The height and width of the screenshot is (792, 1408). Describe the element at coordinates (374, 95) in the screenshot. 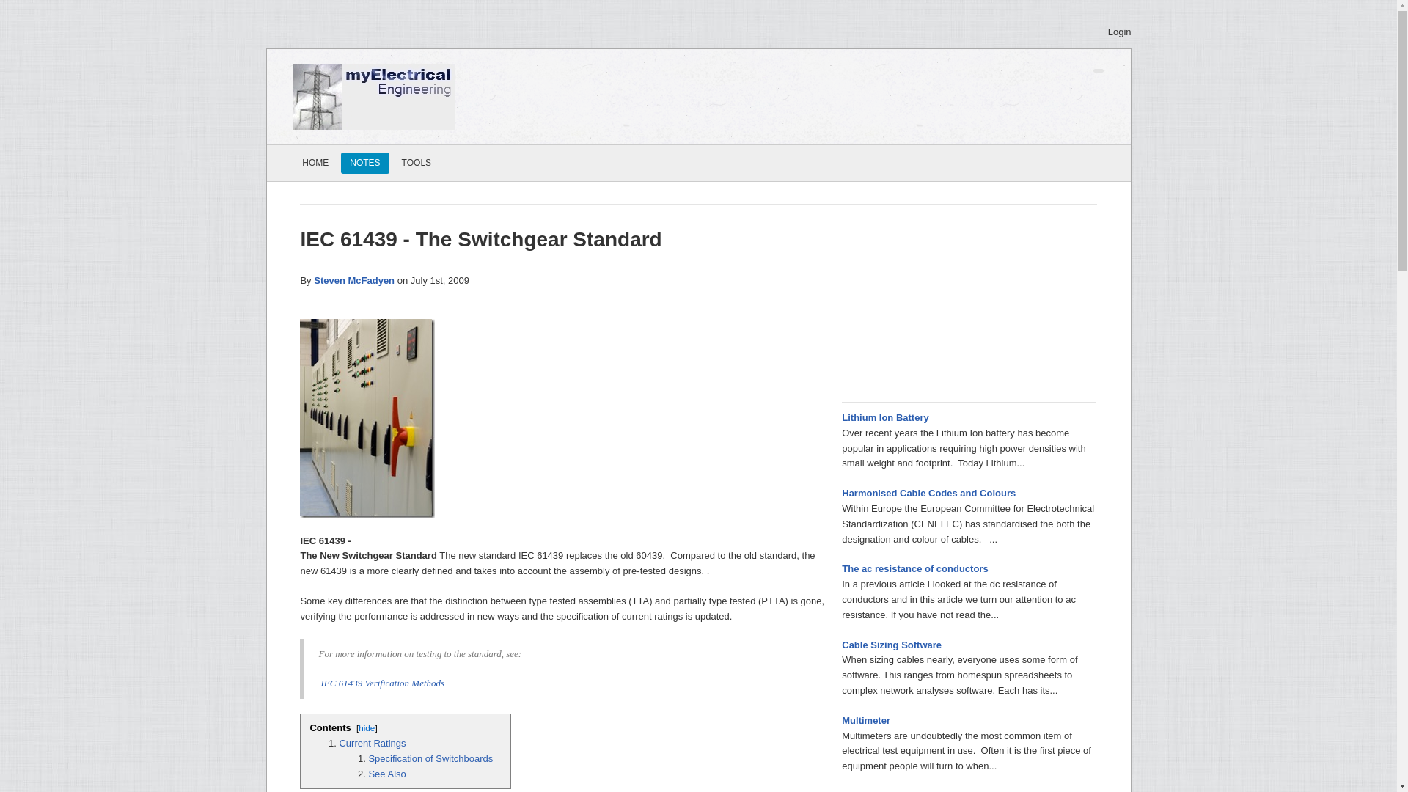

I see `myElectrical` at that location.